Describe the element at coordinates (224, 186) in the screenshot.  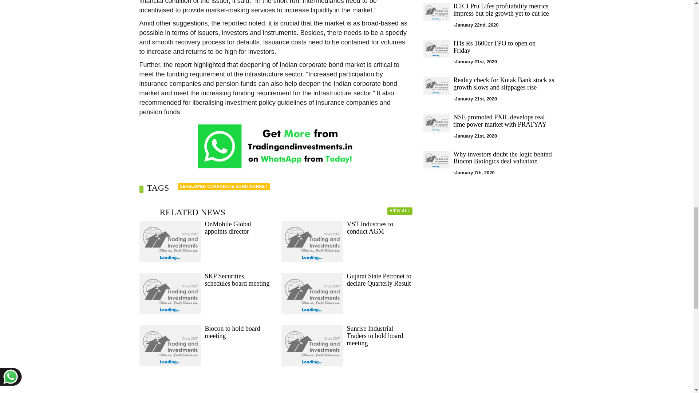
I see `DEVELOPED CORPORATE BOND MARKET` at that location.